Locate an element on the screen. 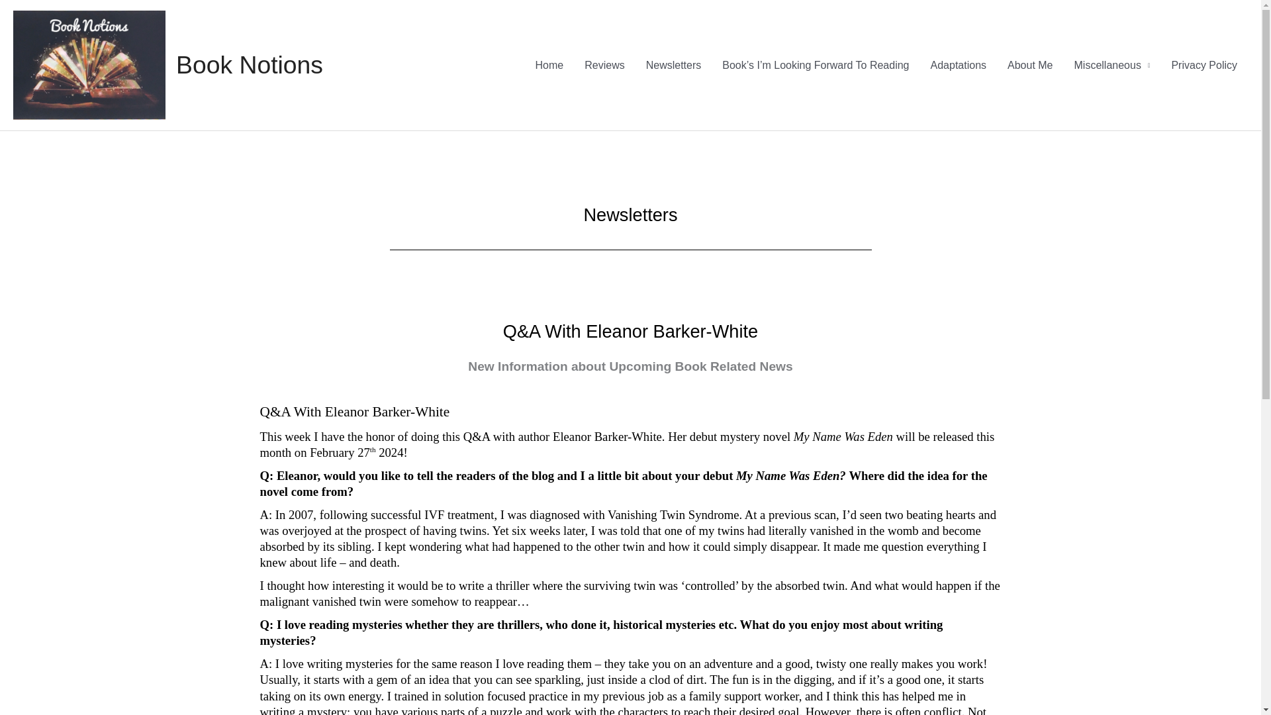 Image resolution: width=1271 pixels, height=715 pixels. About Me is located at coordinates (1029, 64).